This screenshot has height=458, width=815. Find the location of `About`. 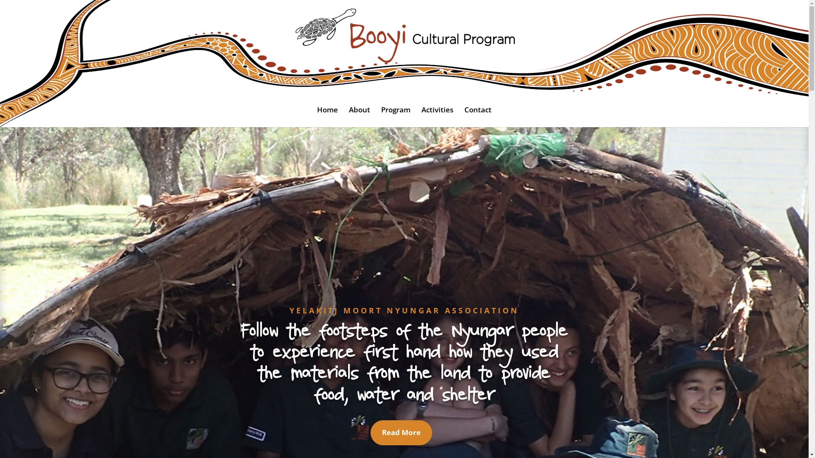

About is located at coordinates (360, 114).